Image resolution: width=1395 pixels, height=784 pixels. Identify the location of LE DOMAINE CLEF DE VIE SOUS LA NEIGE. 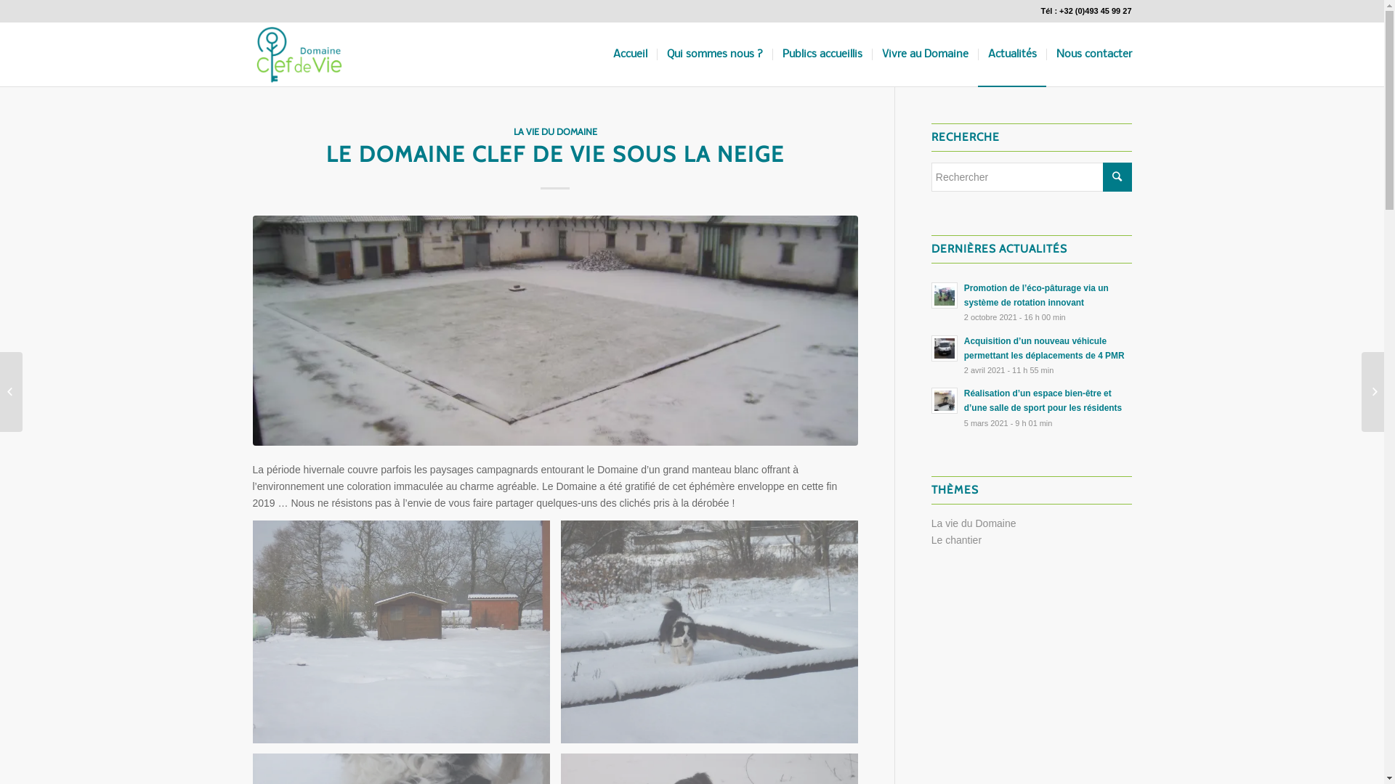
(555, 154).